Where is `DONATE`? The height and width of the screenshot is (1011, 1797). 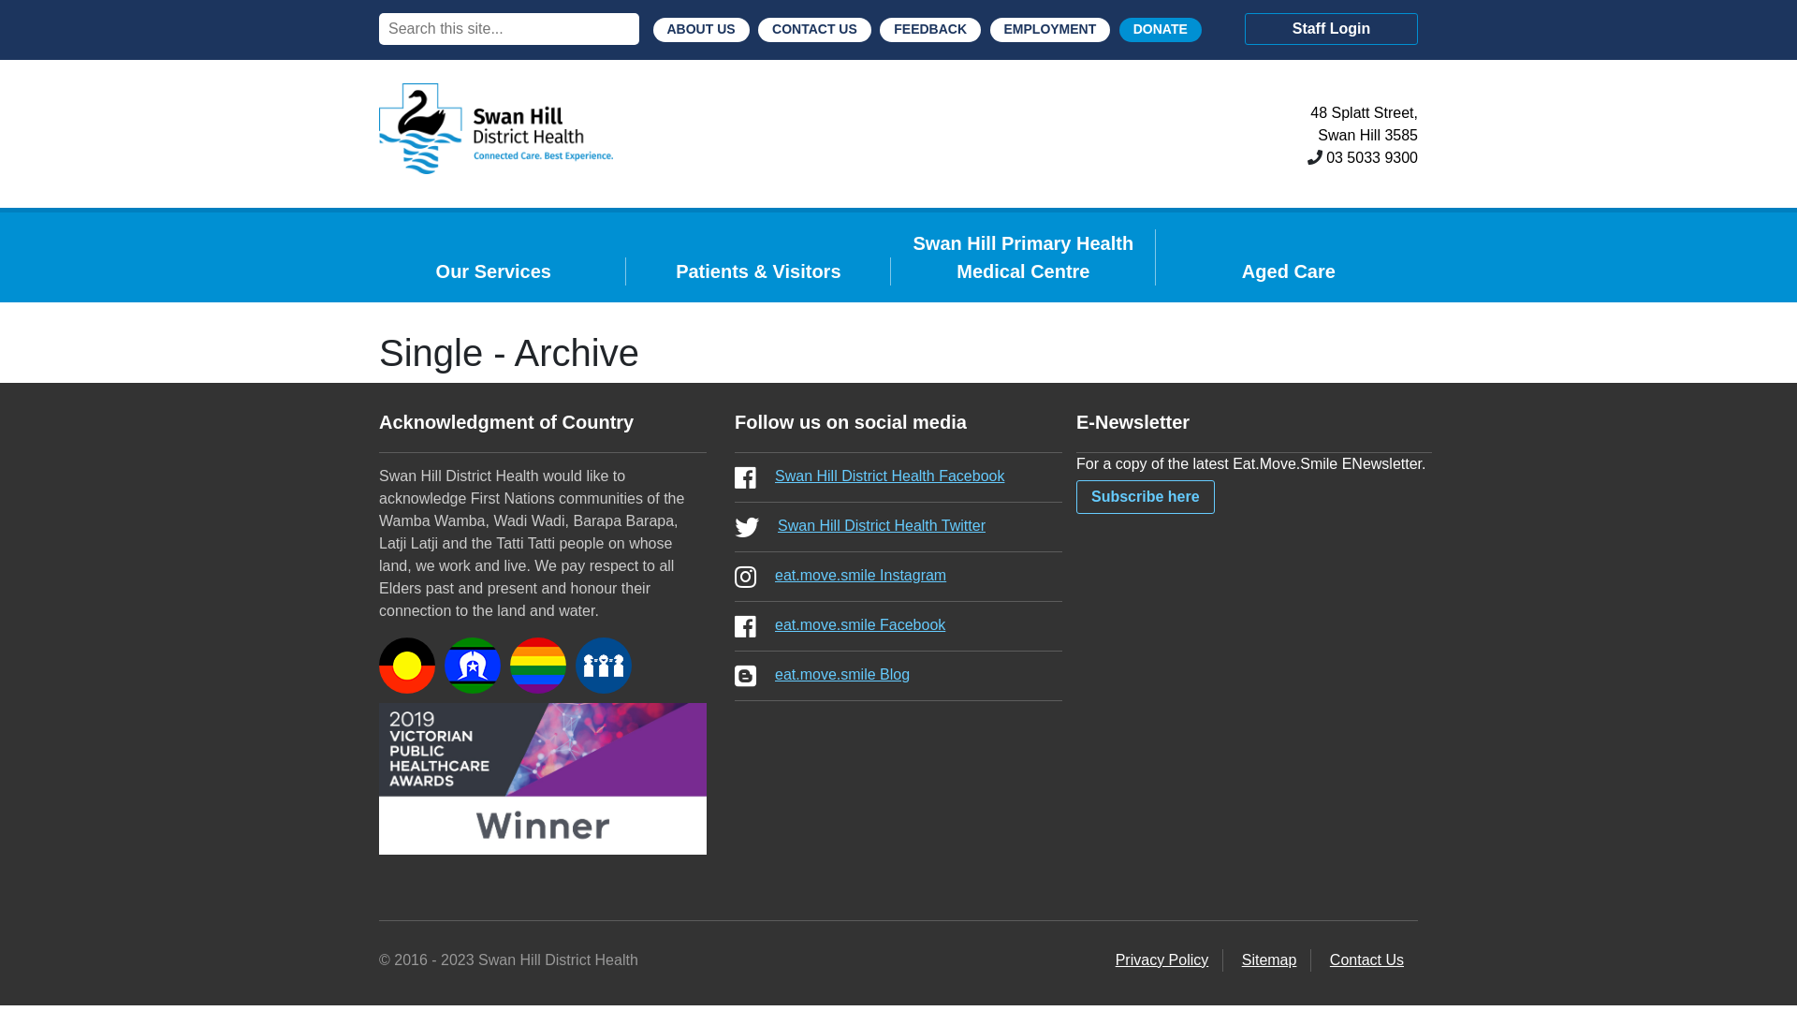 DONATE is located at coordinates (1161, 30).